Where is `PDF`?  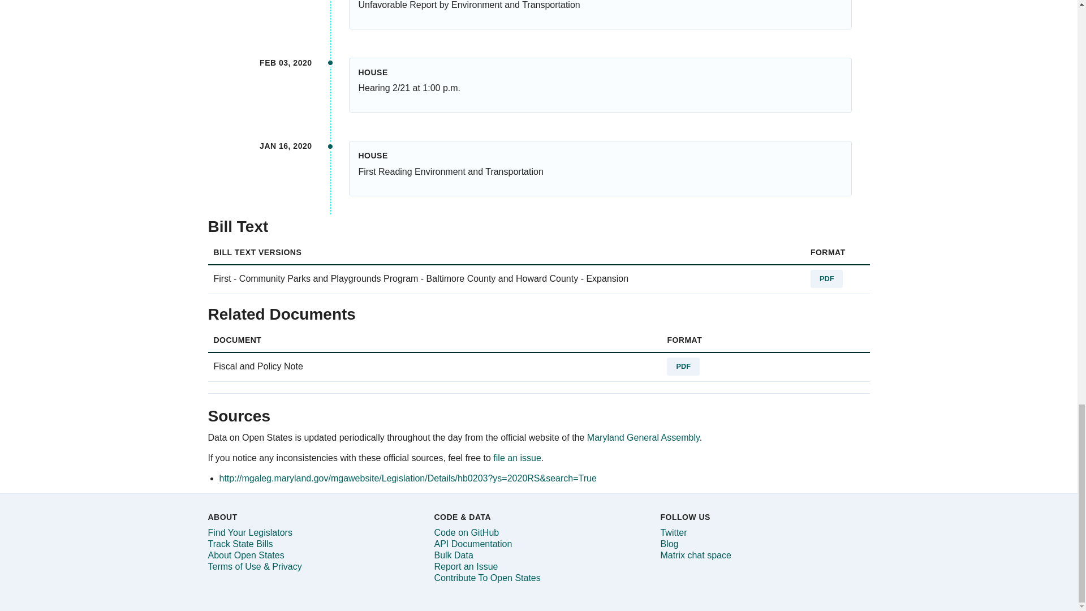
PDF is located at coordinates (827, 278).